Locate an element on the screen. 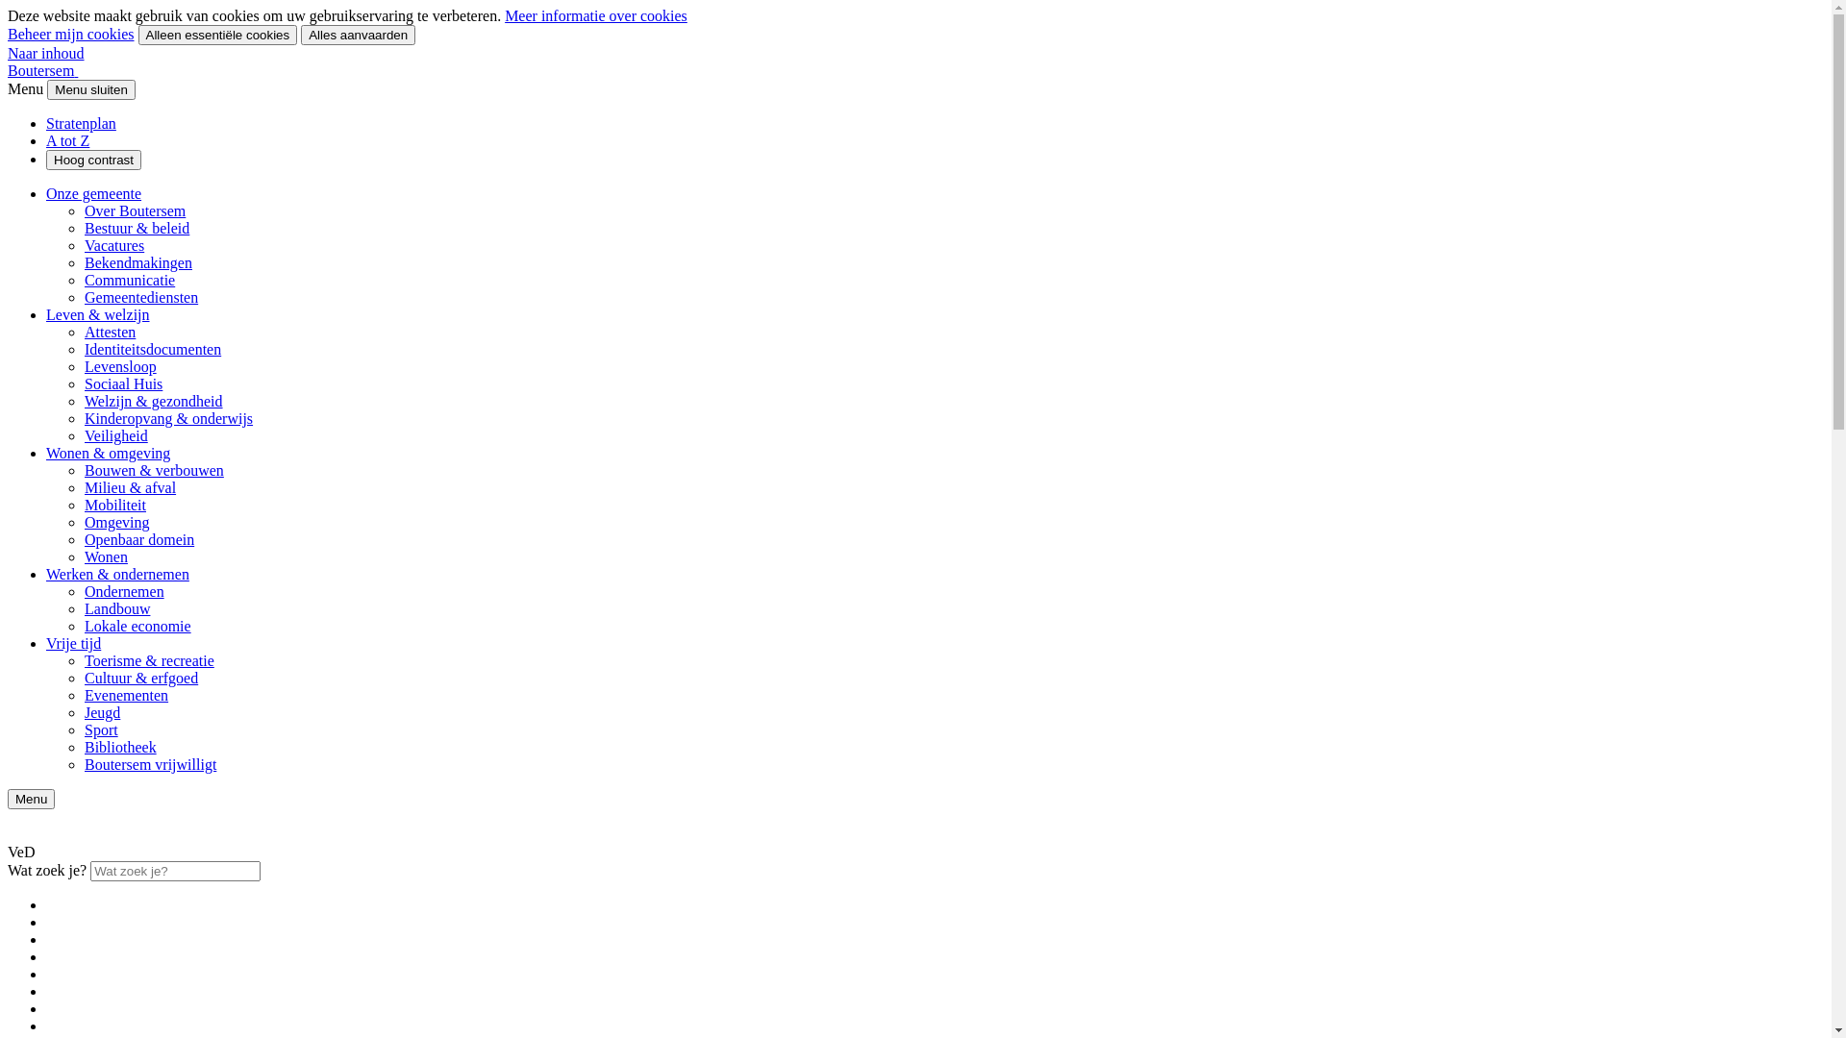 The width and height of the screenshot is (1846, 1038). Omgeving is located at coordinates (117, 523).